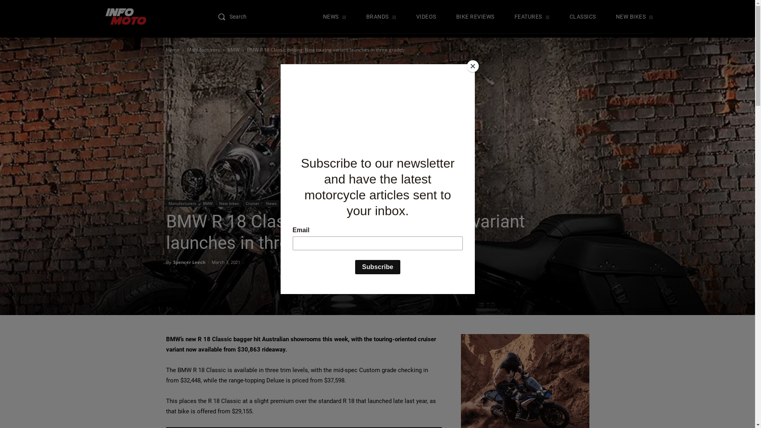 The height and width of the screenshot is (428, 761). I want to click on Cruiser, so click(252, 204).